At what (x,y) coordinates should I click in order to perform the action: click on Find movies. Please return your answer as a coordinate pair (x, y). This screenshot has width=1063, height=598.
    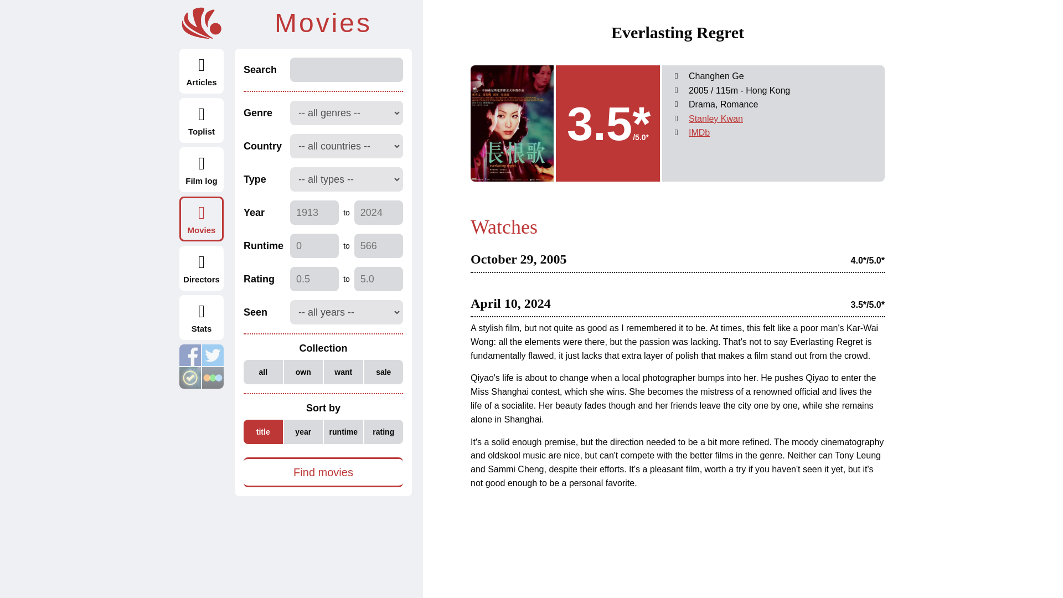
    Looking at the image, I should click on (323, 472).